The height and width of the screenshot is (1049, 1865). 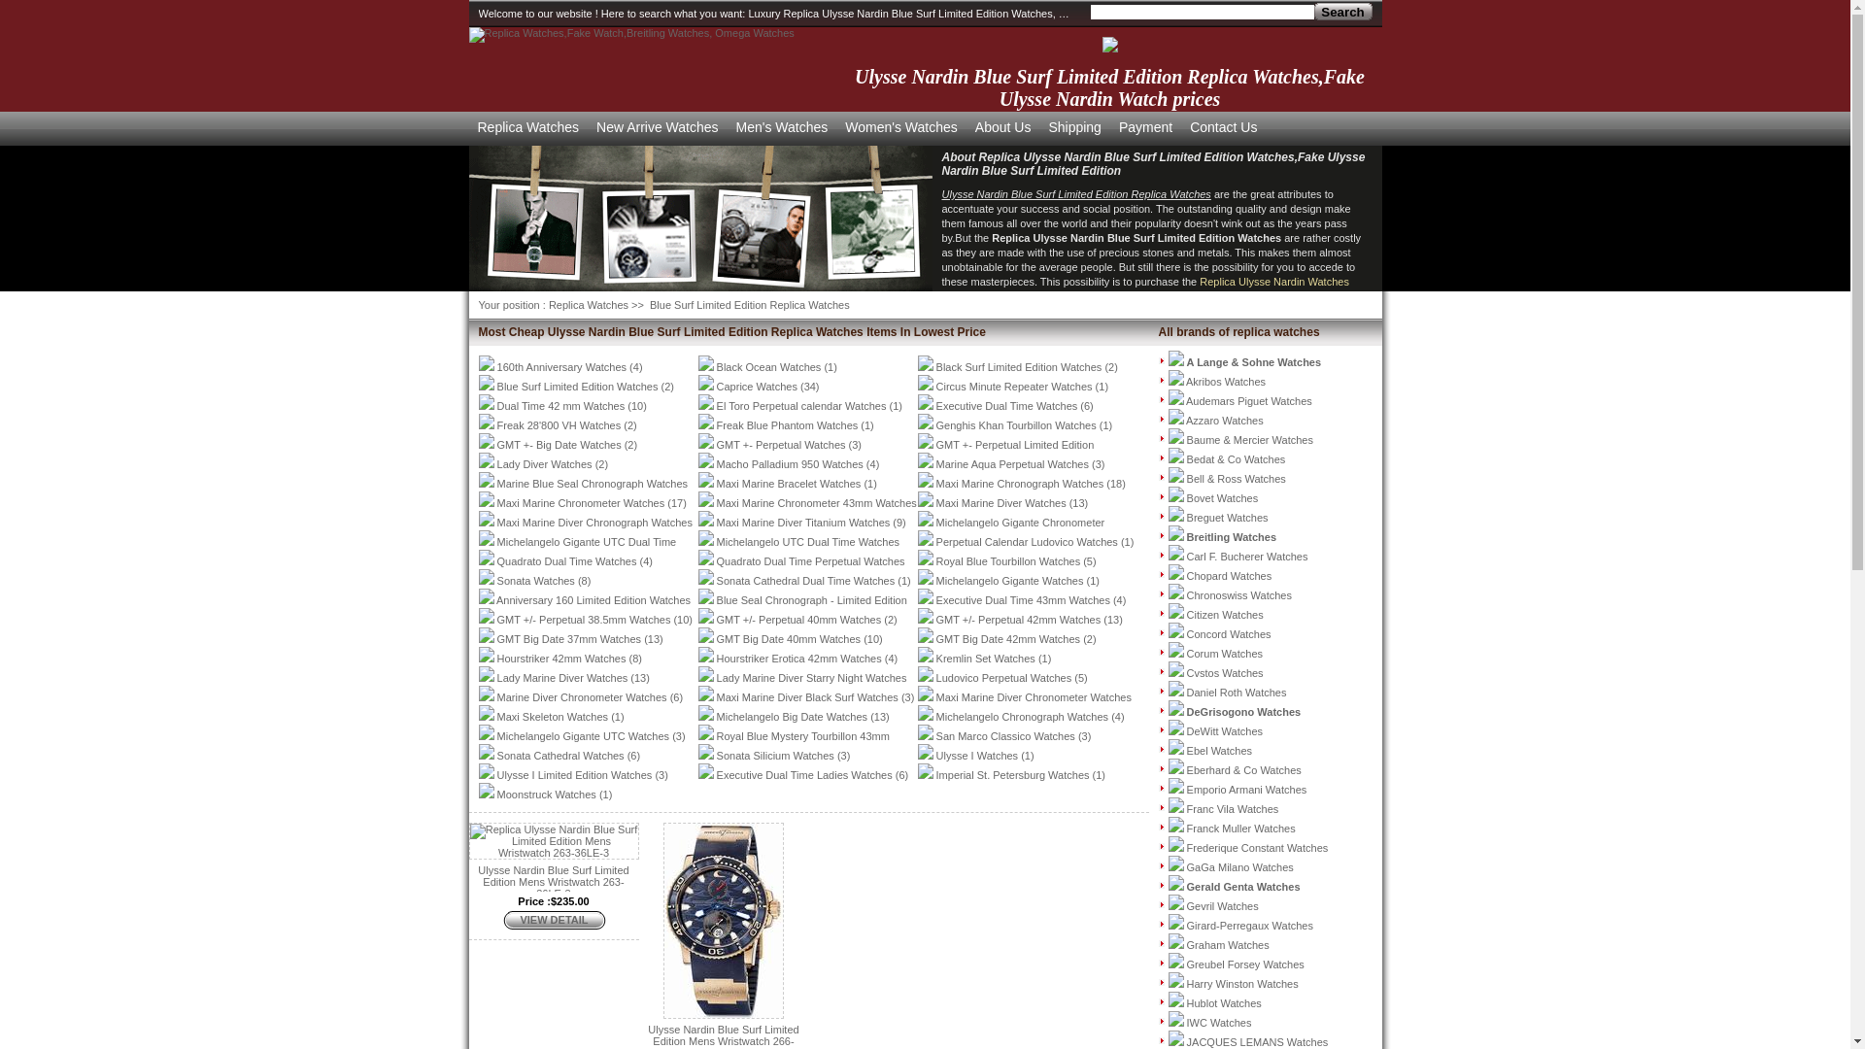 I want to click on Maxi Marine Diver Watches, so click(x=1001, y=503).